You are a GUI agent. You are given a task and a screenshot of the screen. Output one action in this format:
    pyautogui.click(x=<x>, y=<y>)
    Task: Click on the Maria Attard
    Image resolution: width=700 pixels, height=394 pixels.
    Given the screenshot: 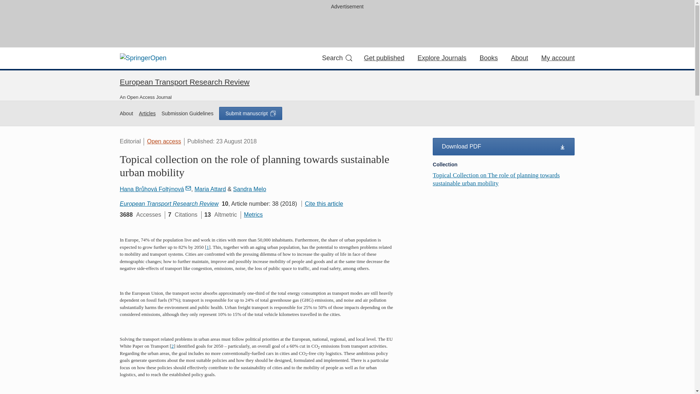 What is the action you would take?
    pyautogui.click(x=210, y=189)
    